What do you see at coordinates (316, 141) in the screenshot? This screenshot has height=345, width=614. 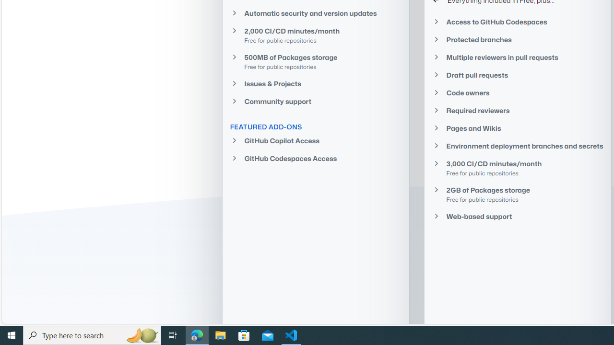 I see `GitHub Copilot Access` at bounding box center [316, 141].